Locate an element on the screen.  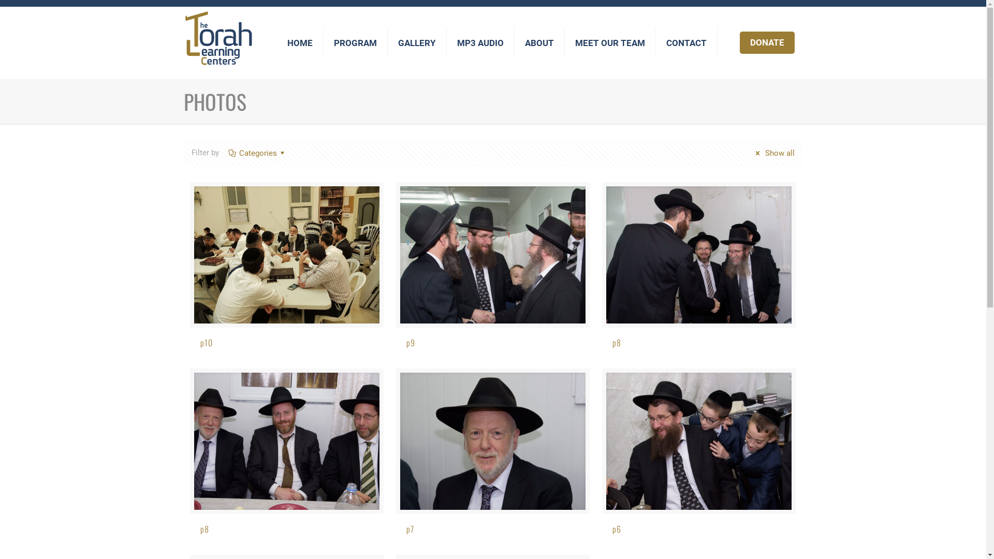
MEET OUR TEAM is located at coordinates (610, 43).